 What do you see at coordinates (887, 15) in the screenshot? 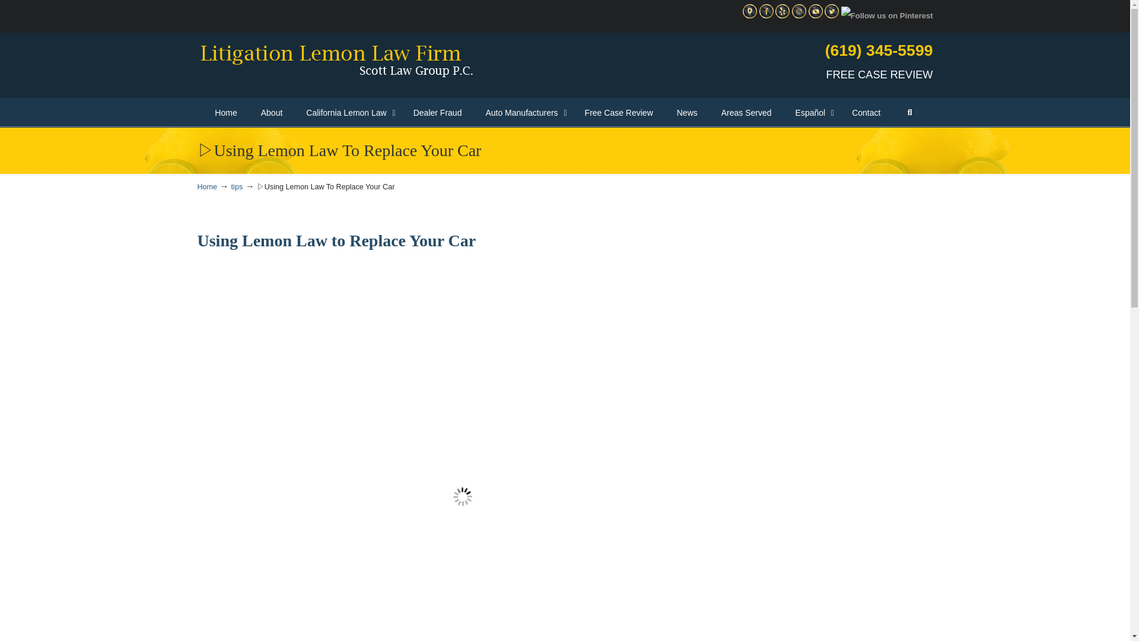
I see `Pinterest` at bounding box center [887, 15].